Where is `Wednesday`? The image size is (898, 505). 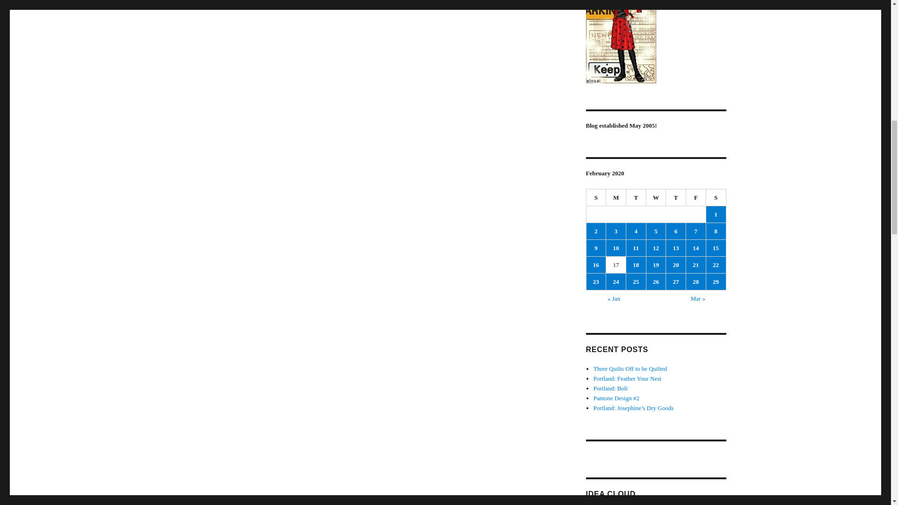
Wednesday is located at coordinates (656, 197).